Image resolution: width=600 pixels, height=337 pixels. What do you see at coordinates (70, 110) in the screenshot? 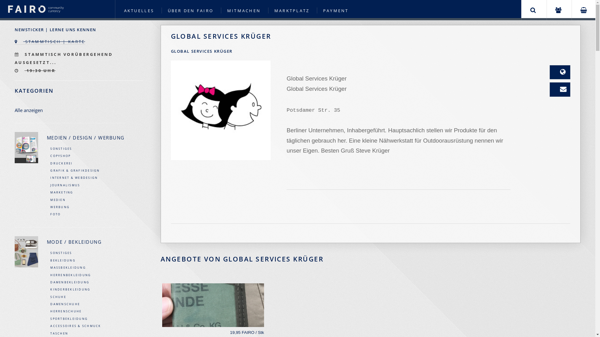
I see `Alle anzeigen` at bounding box center [70, 110].